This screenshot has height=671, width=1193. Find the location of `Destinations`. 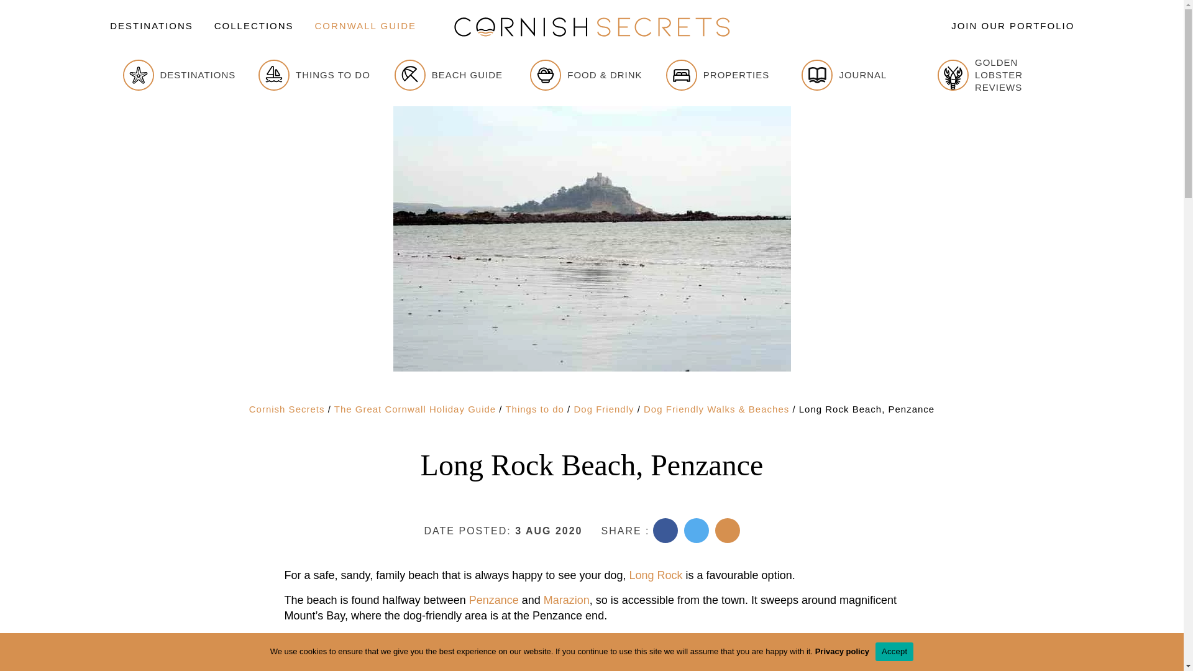

Destinations is located at coordinates (152, 26).